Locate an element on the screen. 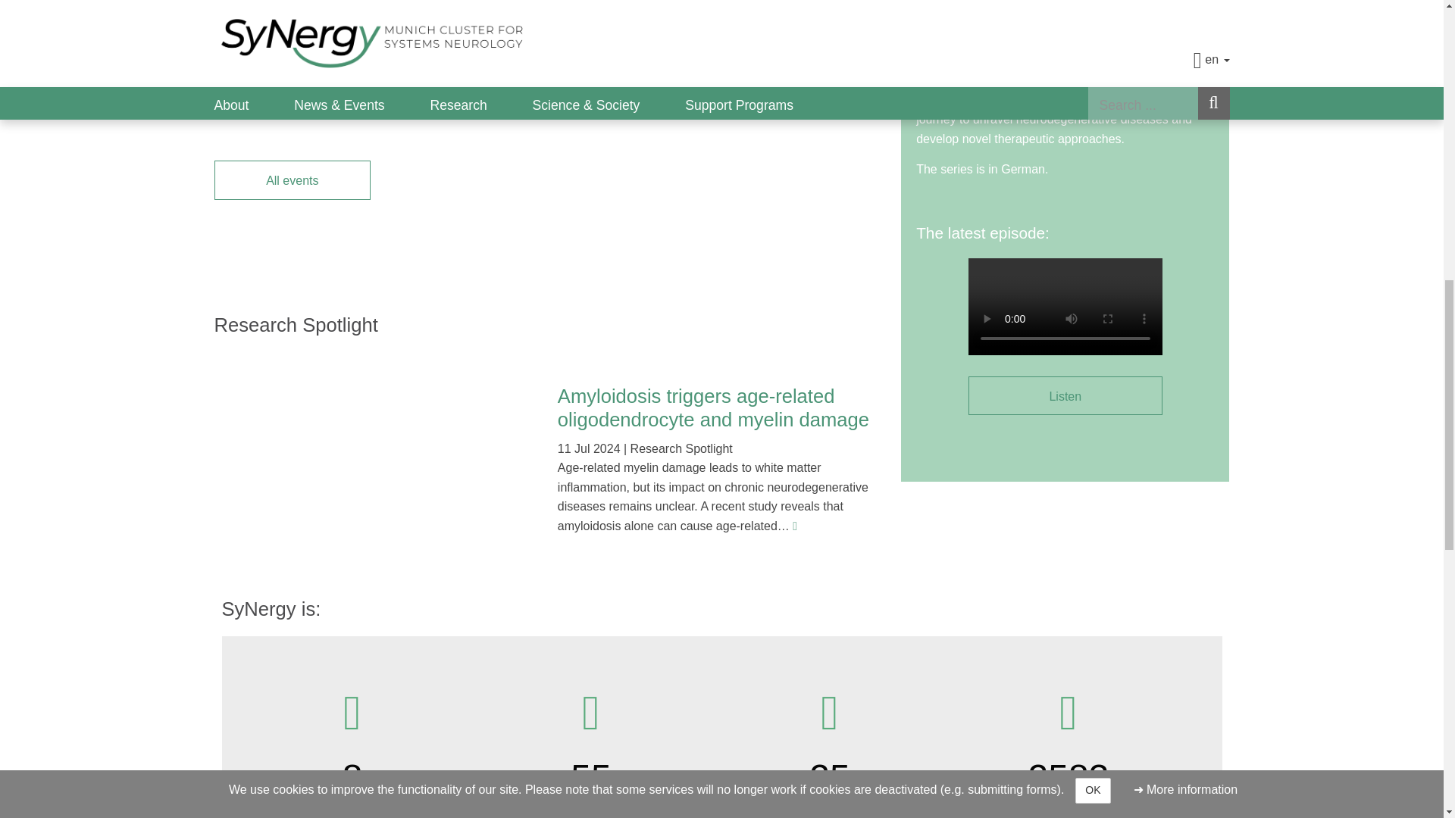  building is located at coordinates (352, 713).